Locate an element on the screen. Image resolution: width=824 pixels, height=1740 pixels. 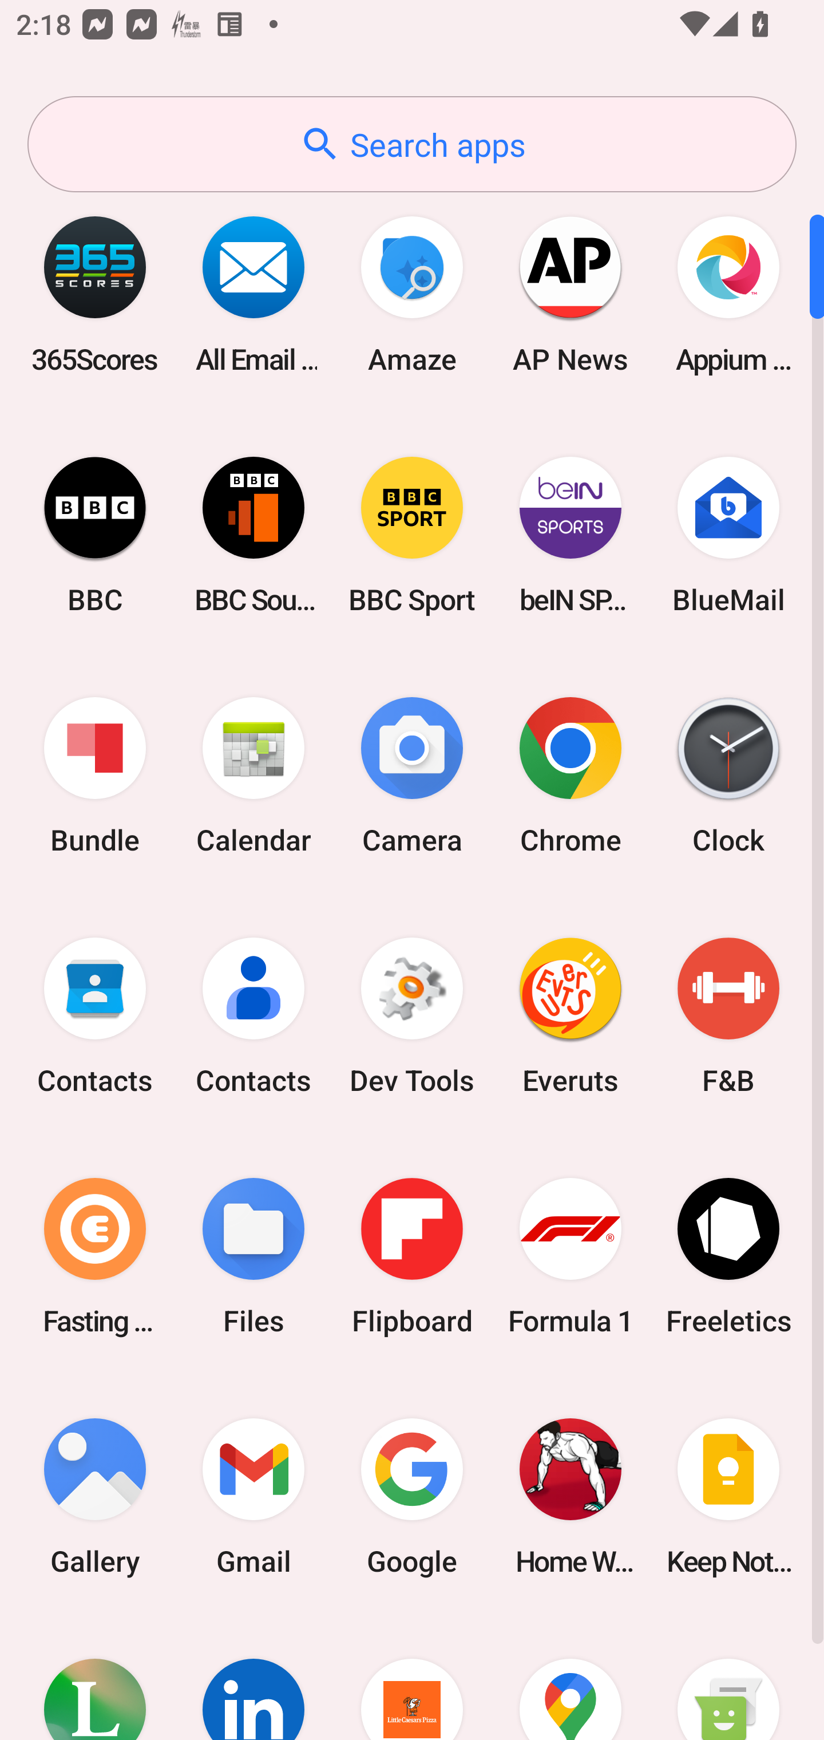
Dev Tools is located at coordinates (412, 1016).